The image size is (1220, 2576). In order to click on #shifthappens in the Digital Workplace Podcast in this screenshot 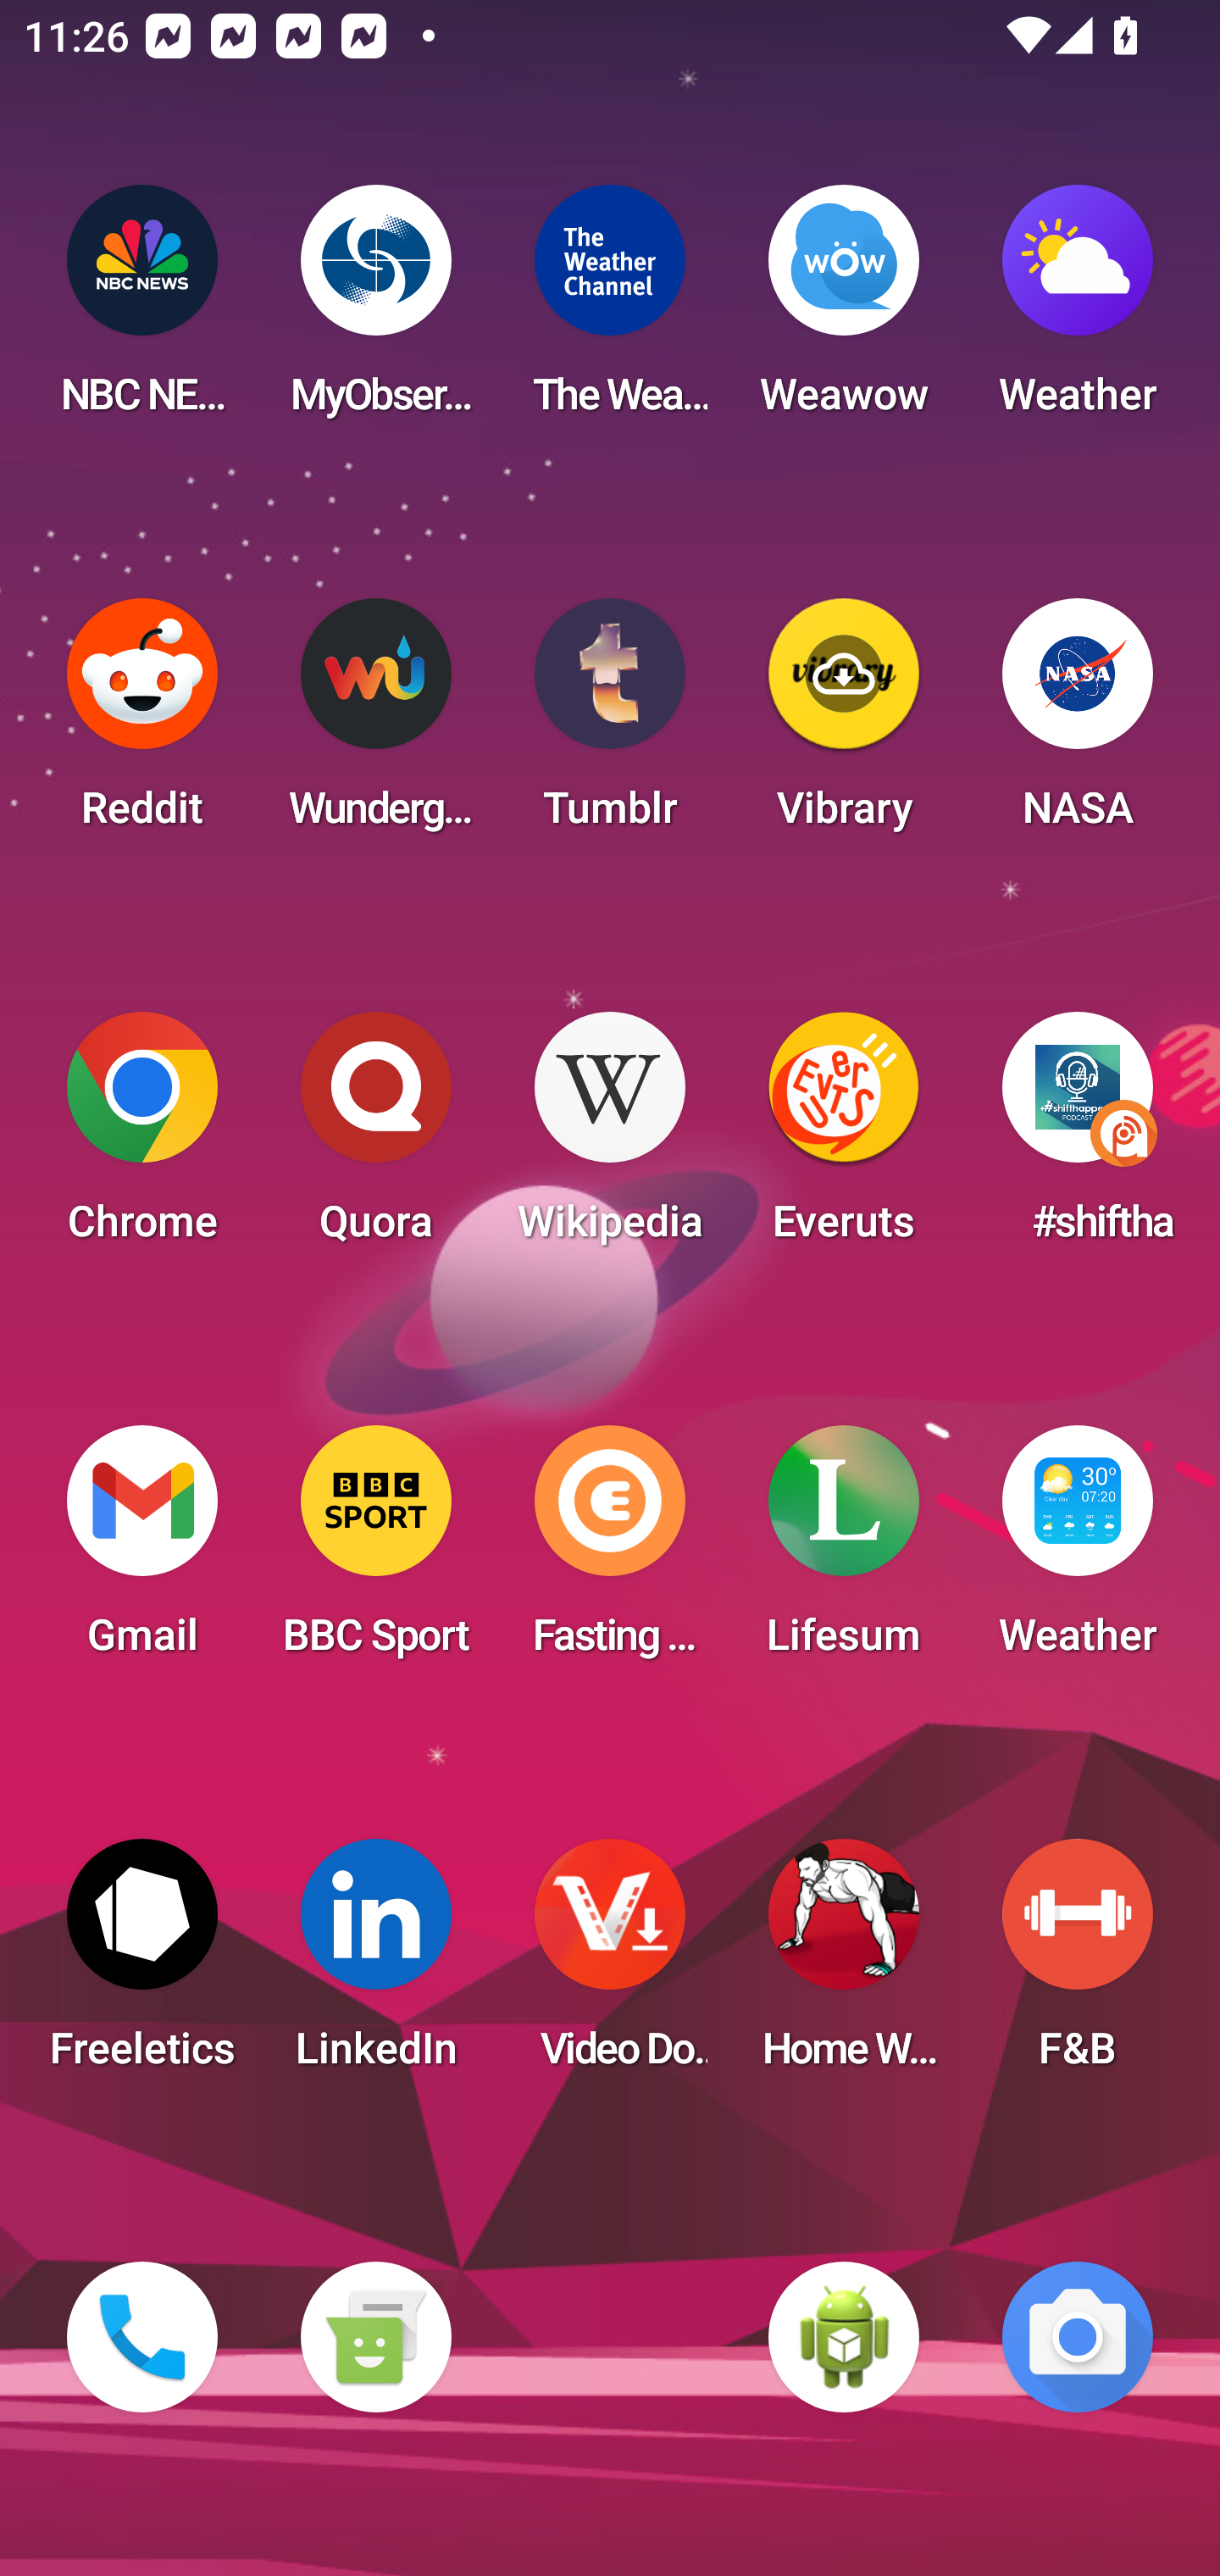, I will do `click(1078, 1137)`.